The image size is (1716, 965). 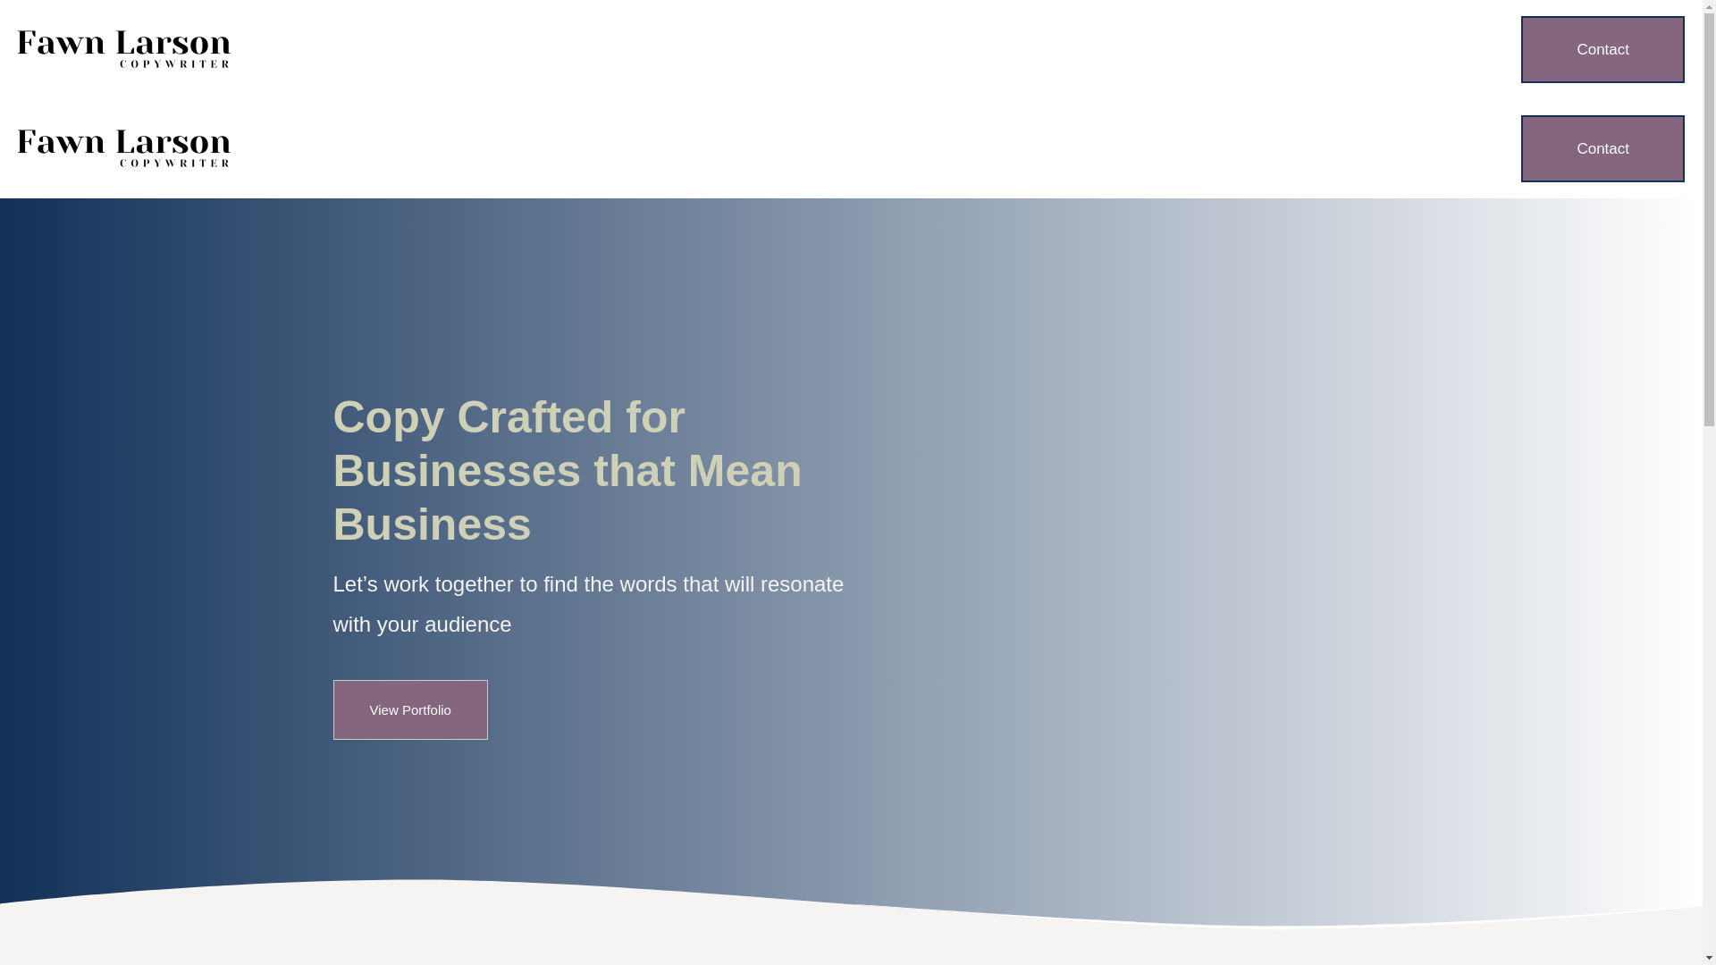 I want to click on Contact, so click(x=1602, y=50).